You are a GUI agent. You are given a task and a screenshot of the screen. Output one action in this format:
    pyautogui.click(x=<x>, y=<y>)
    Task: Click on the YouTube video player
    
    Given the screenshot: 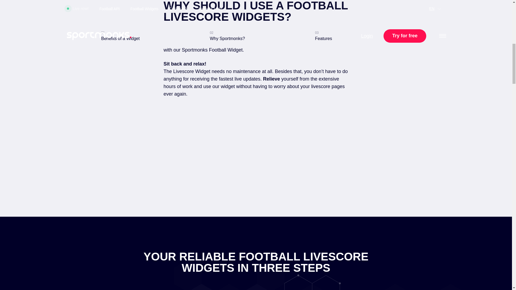 What is the action you would take?
    pyautogui.click(x=256, y=146)
    